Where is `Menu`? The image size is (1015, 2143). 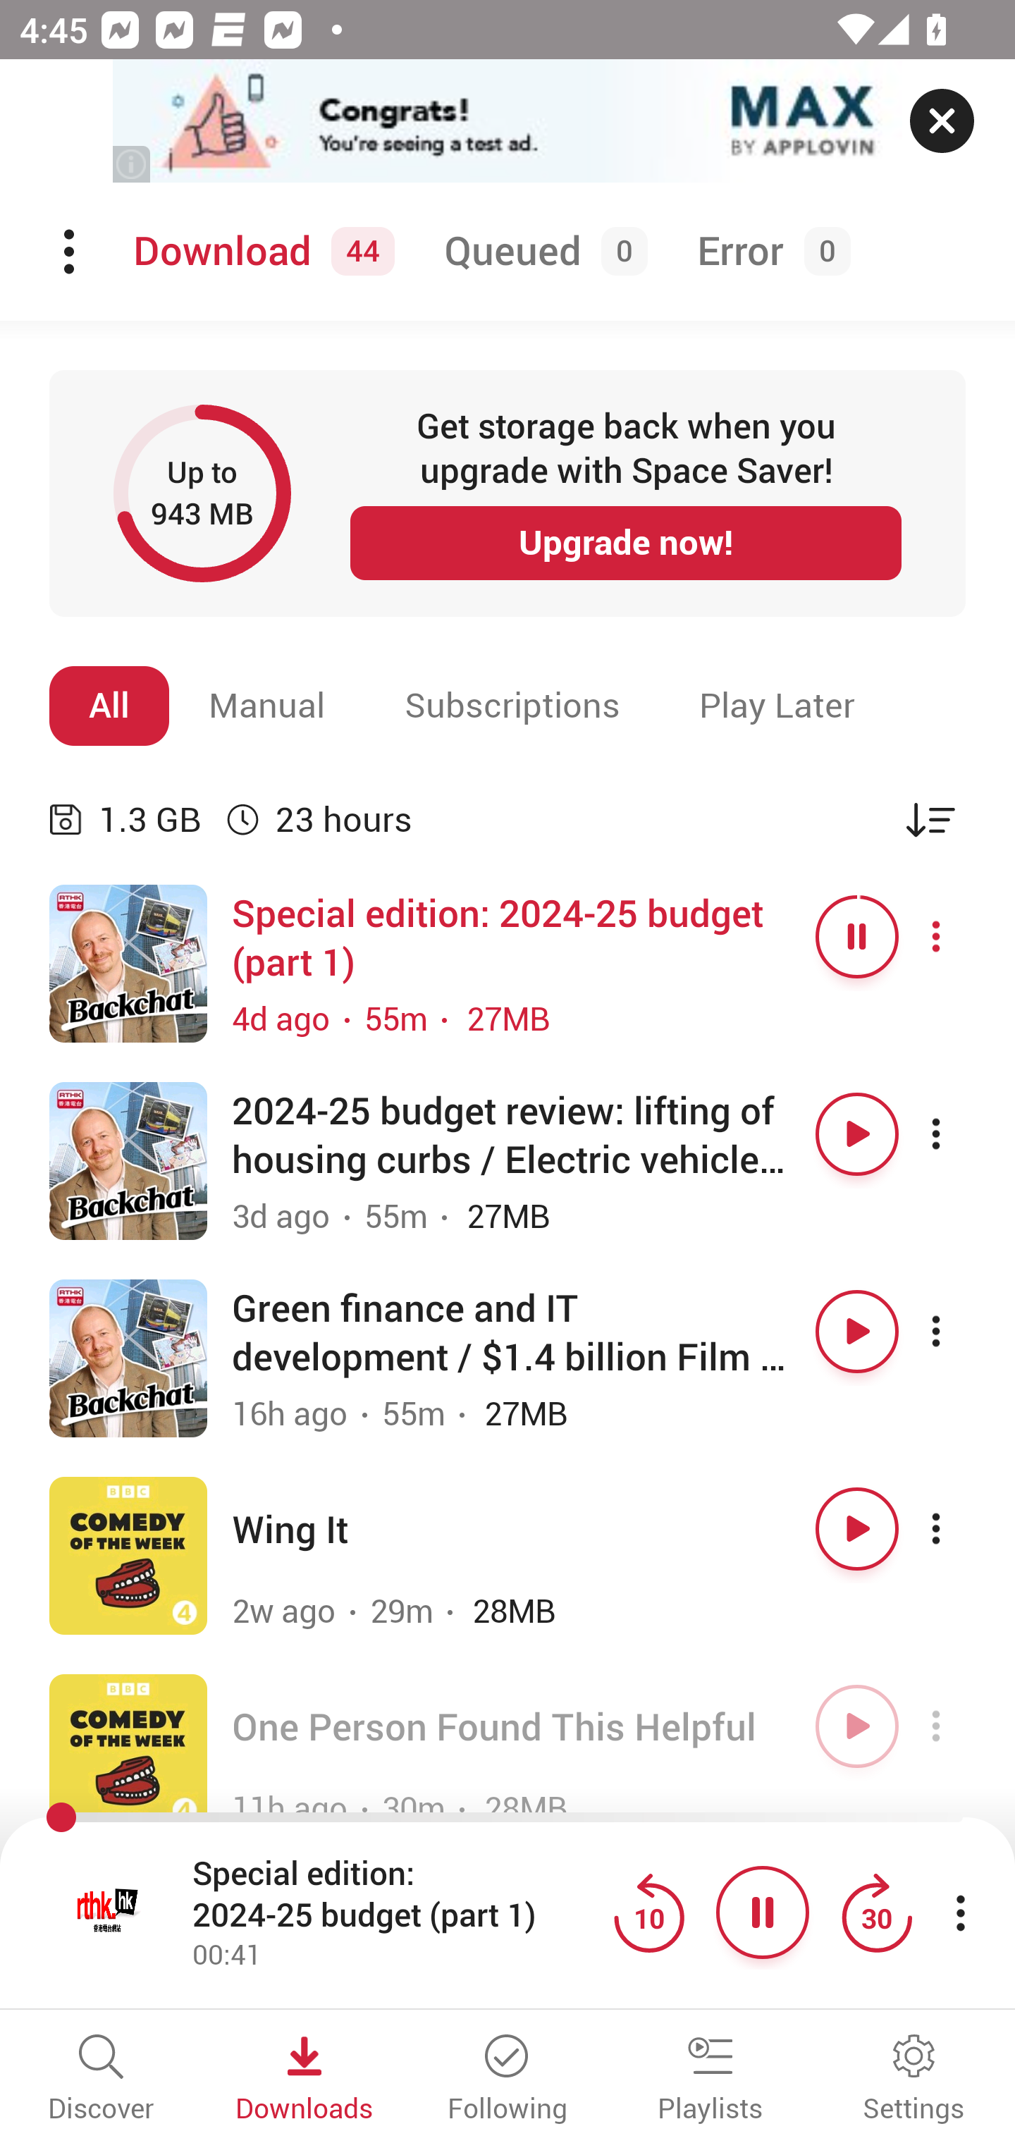
Menu is located at coordinates (71, 252).